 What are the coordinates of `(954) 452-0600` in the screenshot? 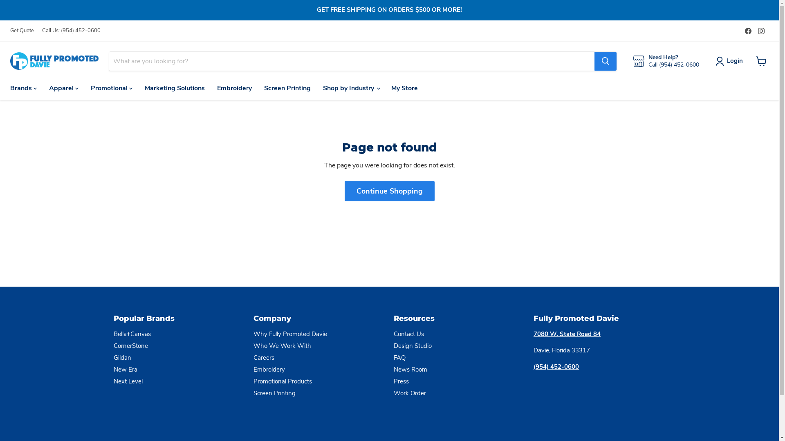 It's located at (556, 367).